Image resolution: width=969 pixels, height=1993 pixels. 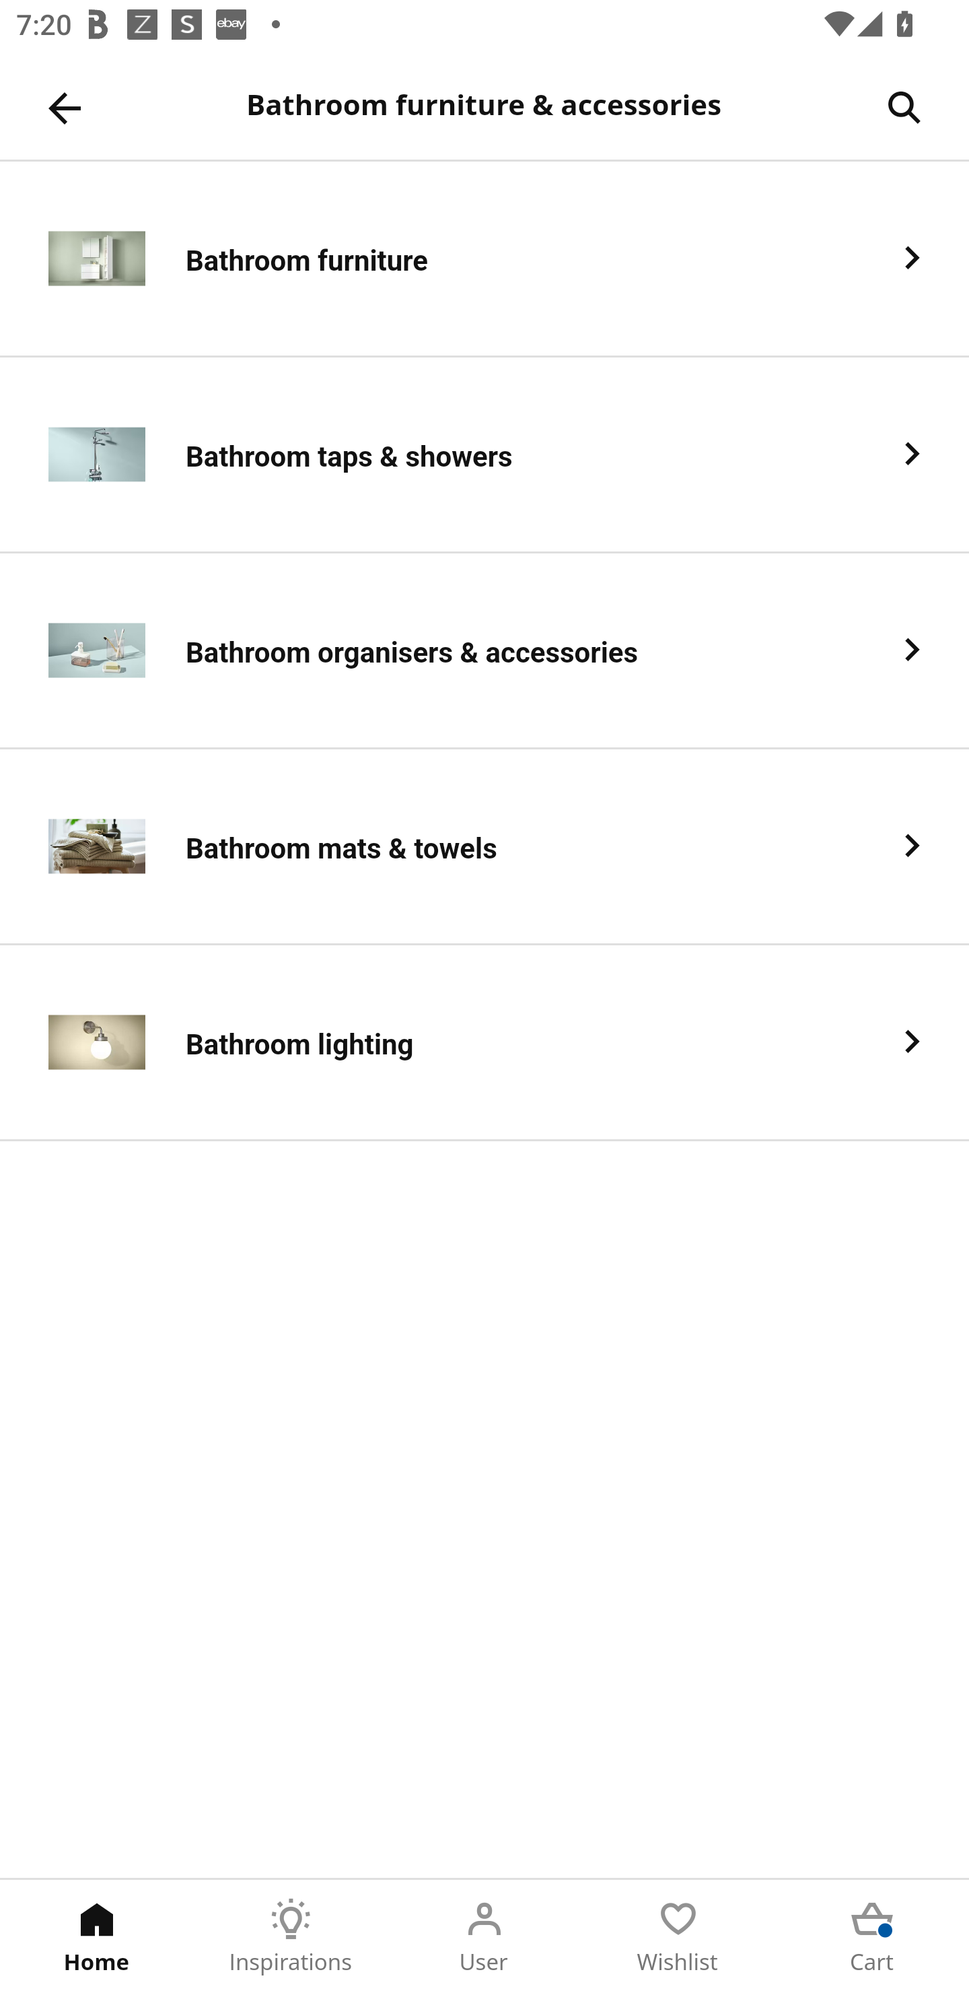 I want to click on Bathroom lighting, so click(x=485, y=1044).